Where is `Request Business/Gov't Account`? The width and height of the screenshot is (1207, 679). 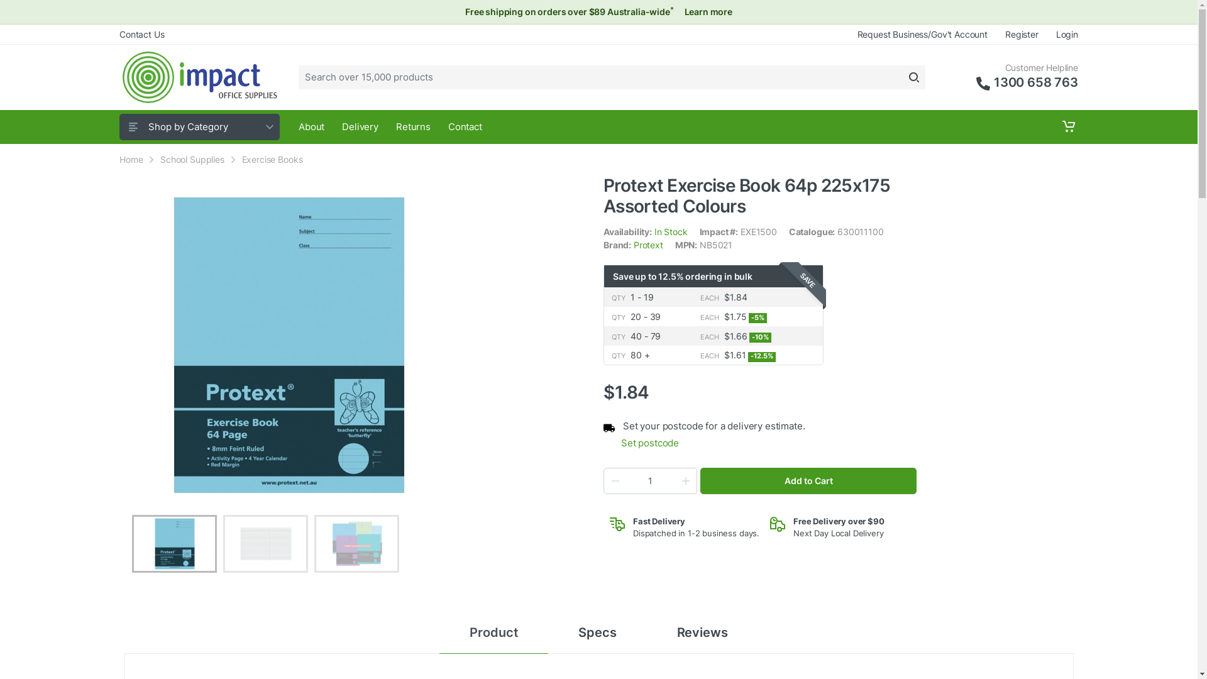
Request Business/Gov't Account is located at coordinates (923, 34).